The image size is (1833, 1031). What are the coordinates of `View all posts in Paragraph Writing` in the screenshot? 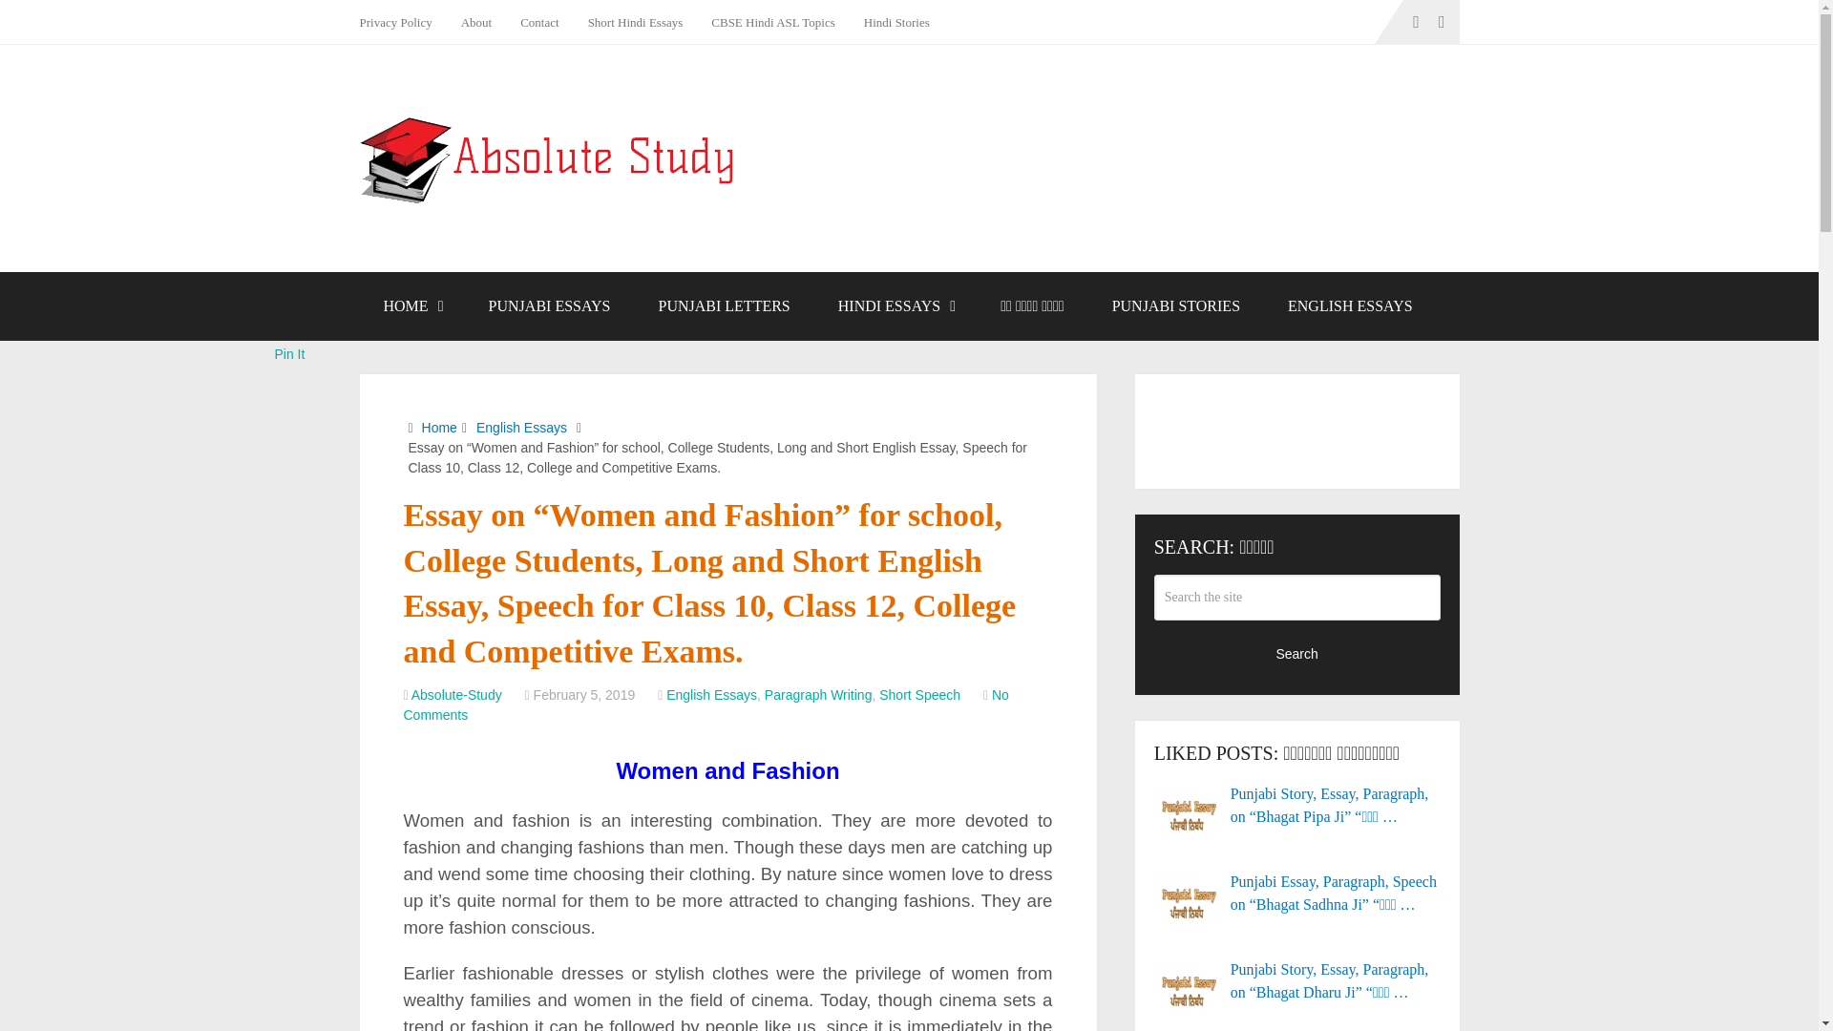 It's located at (817, 695).